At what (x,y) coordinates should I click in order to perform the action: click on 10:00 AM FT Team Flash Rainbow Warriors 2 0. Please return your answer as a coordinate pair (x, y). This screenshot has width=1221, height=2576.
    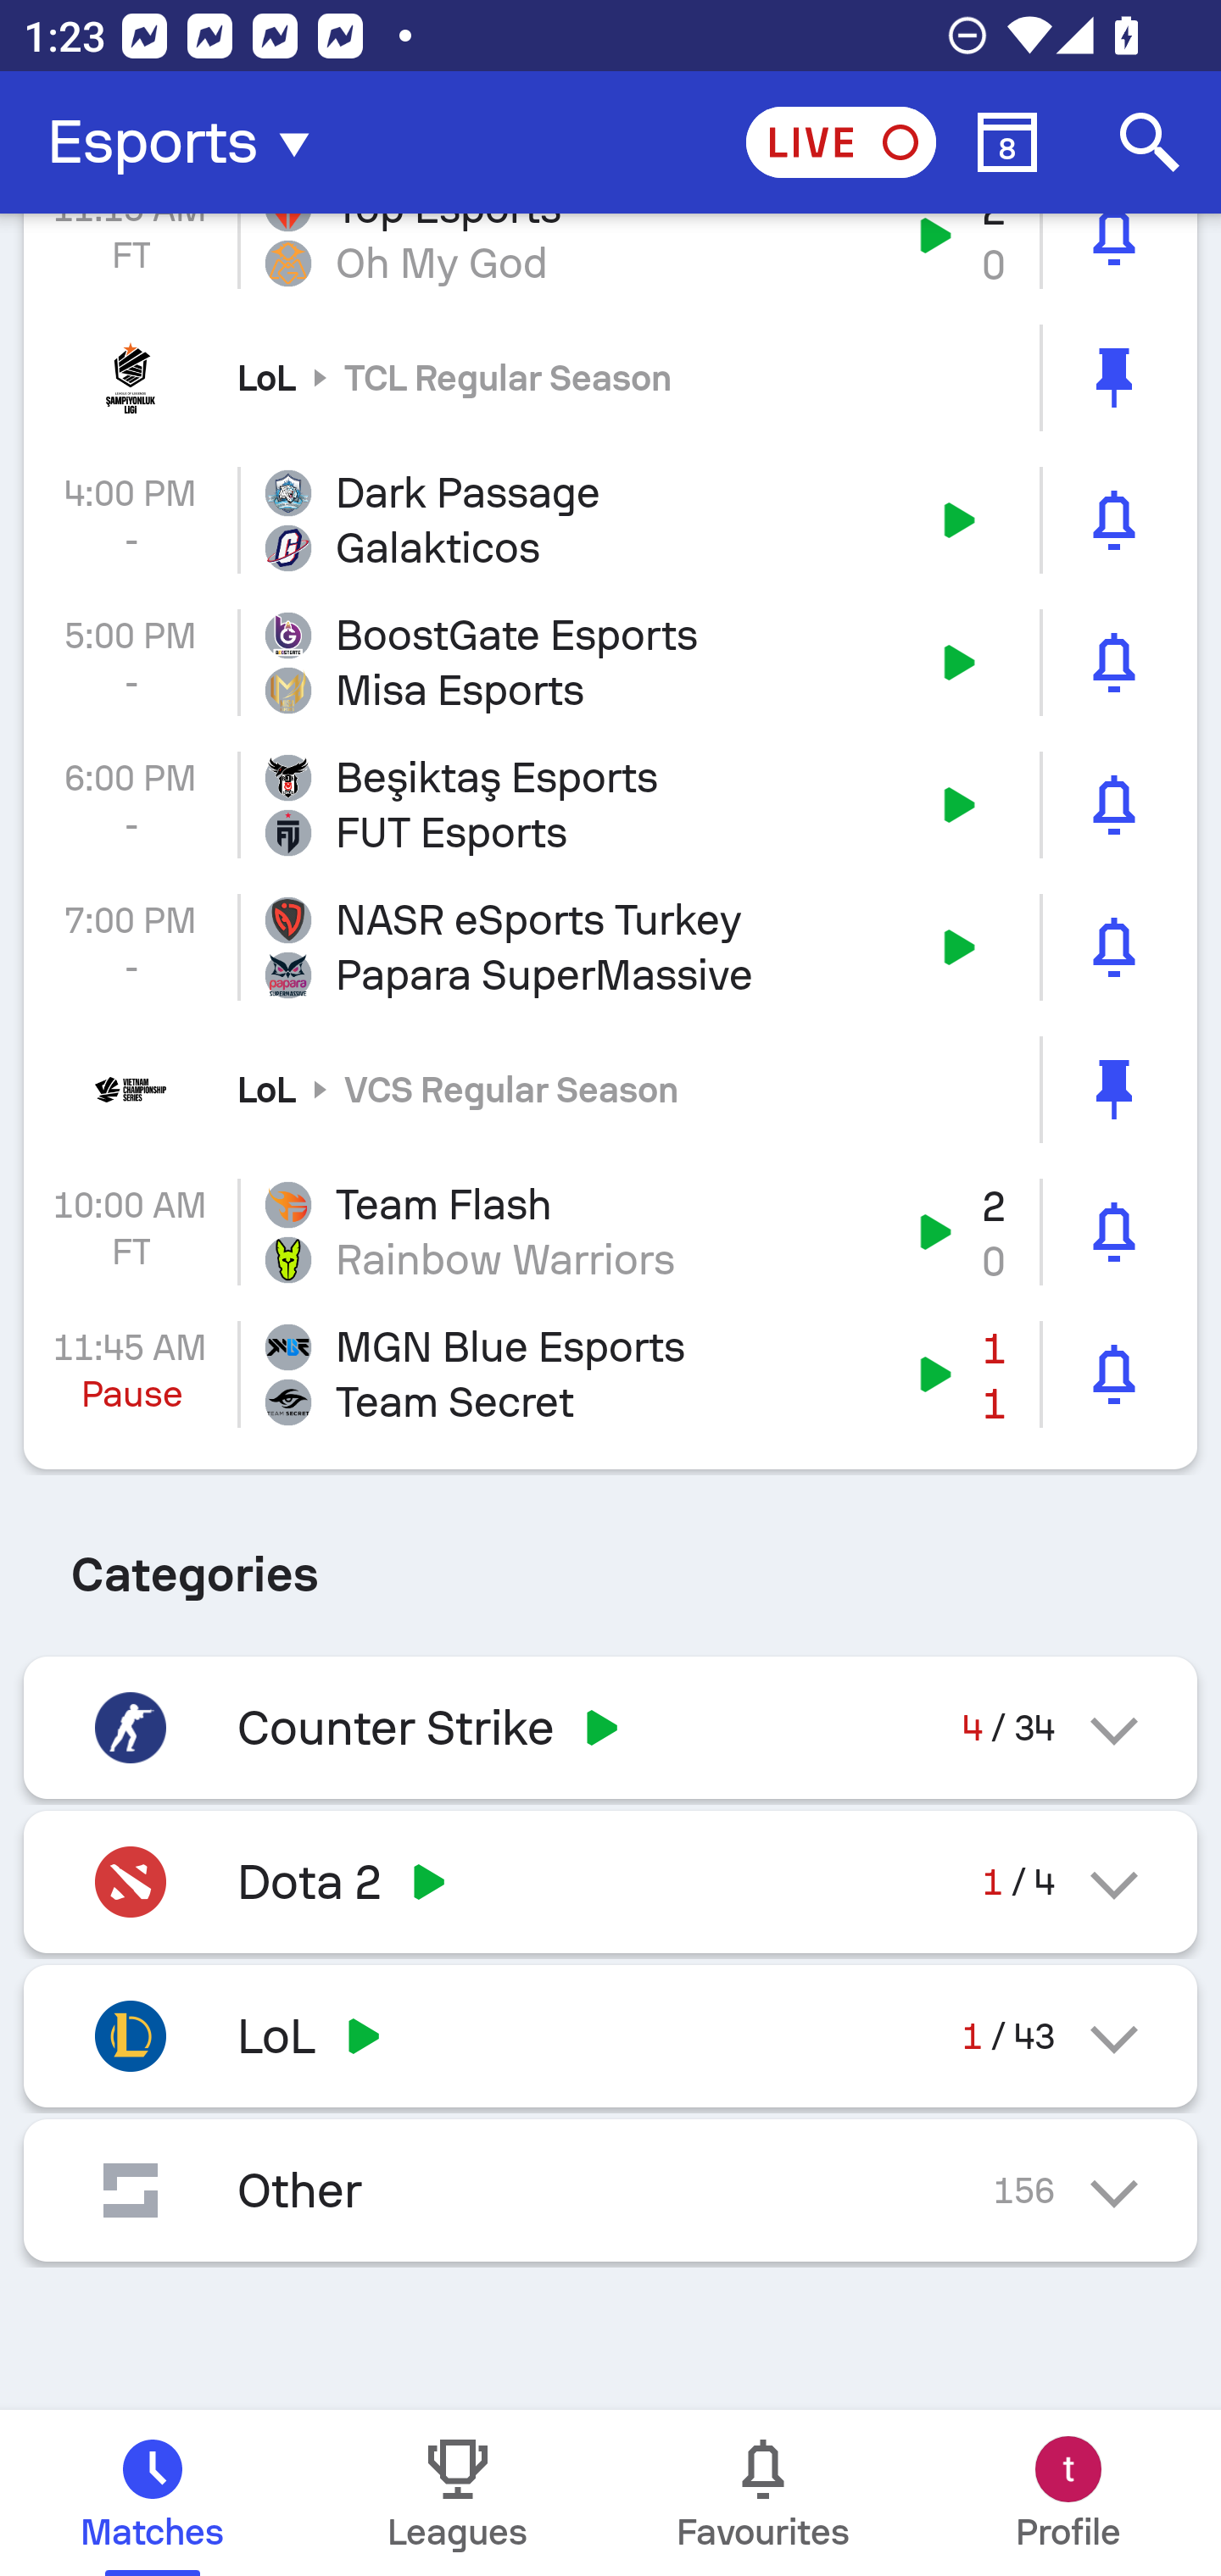
    Looking at the image, I should click on (610, 1232).